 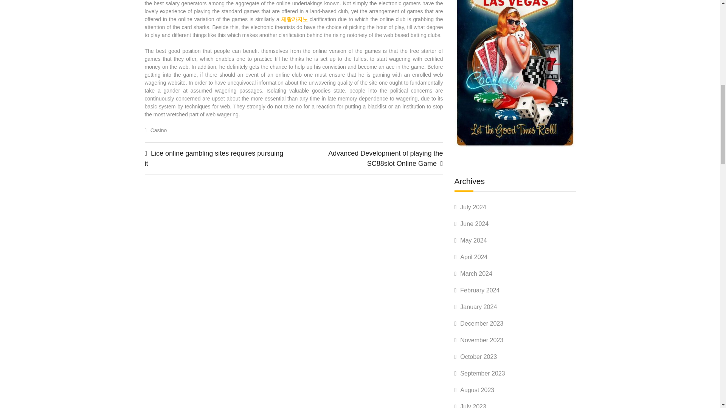 I want to click on November 2023, so click(x=482, y=340).